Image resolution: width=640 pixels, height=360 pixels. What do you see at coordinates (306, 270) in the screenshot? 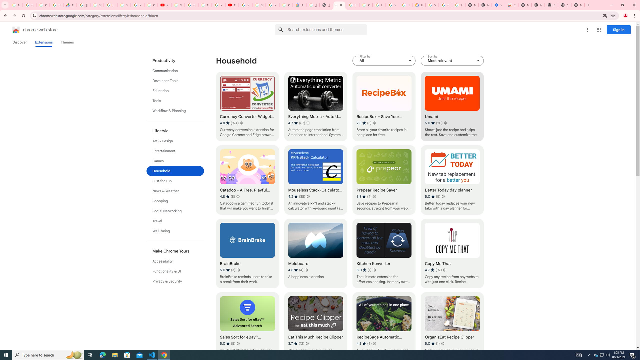
I see `Learn more about results and reviews "Meloboard"` at bounding box center [306, 270].